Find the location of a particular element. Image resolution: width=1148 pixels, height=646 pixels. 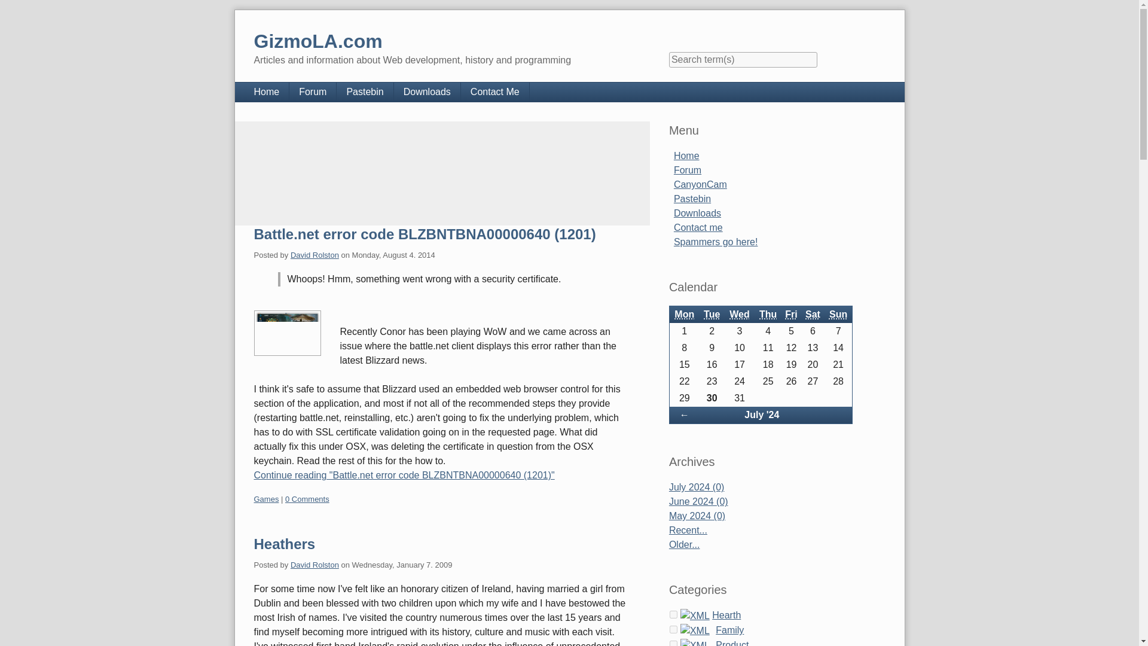

Whoops! is located at coordinates (287, 333).